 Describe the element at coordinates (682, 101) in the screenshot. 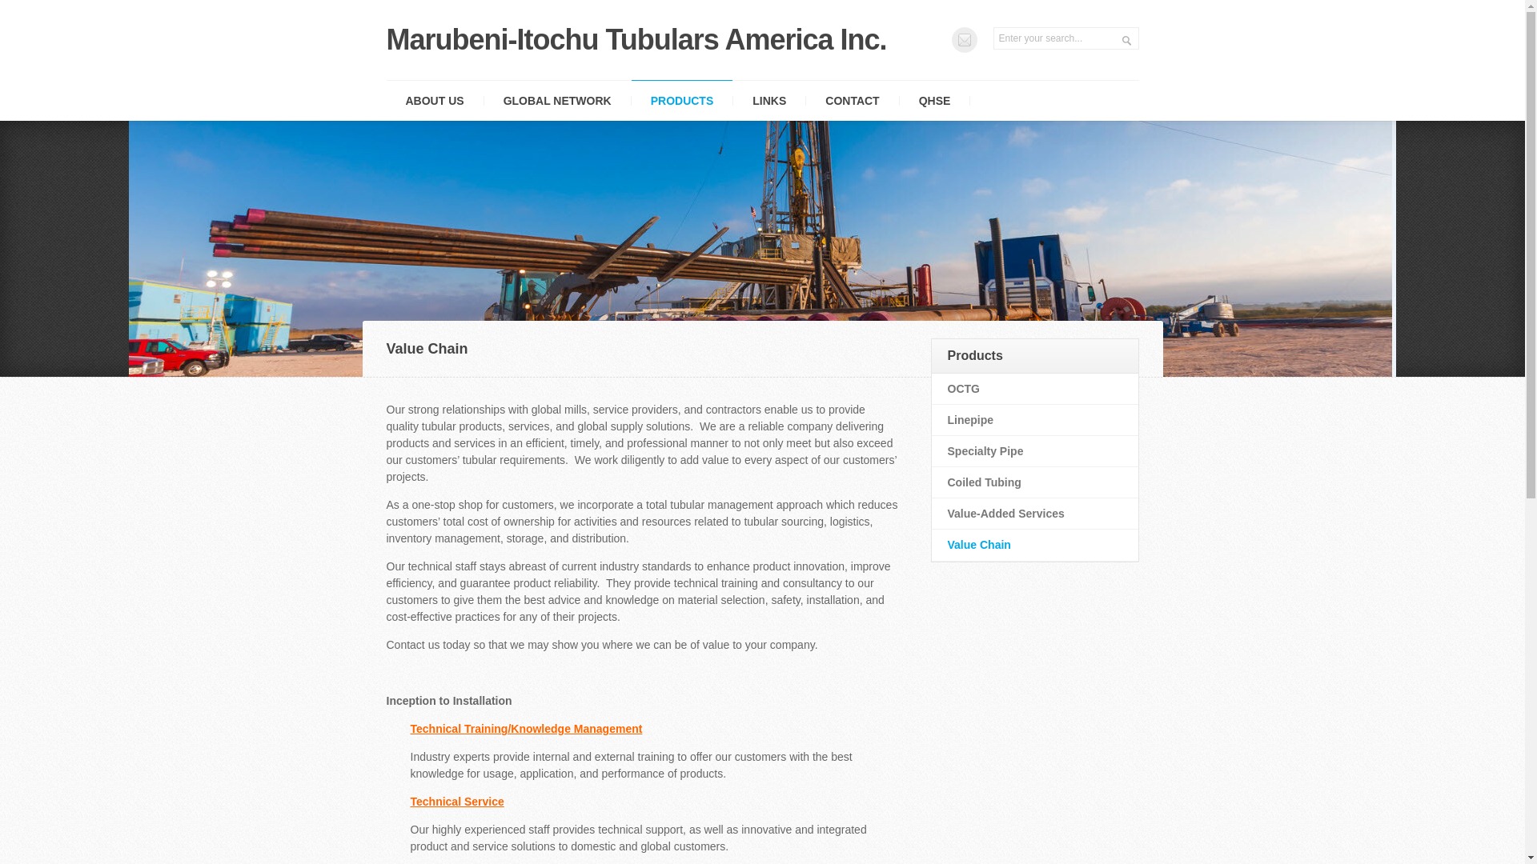

I see `PRODUCTS` at that location.